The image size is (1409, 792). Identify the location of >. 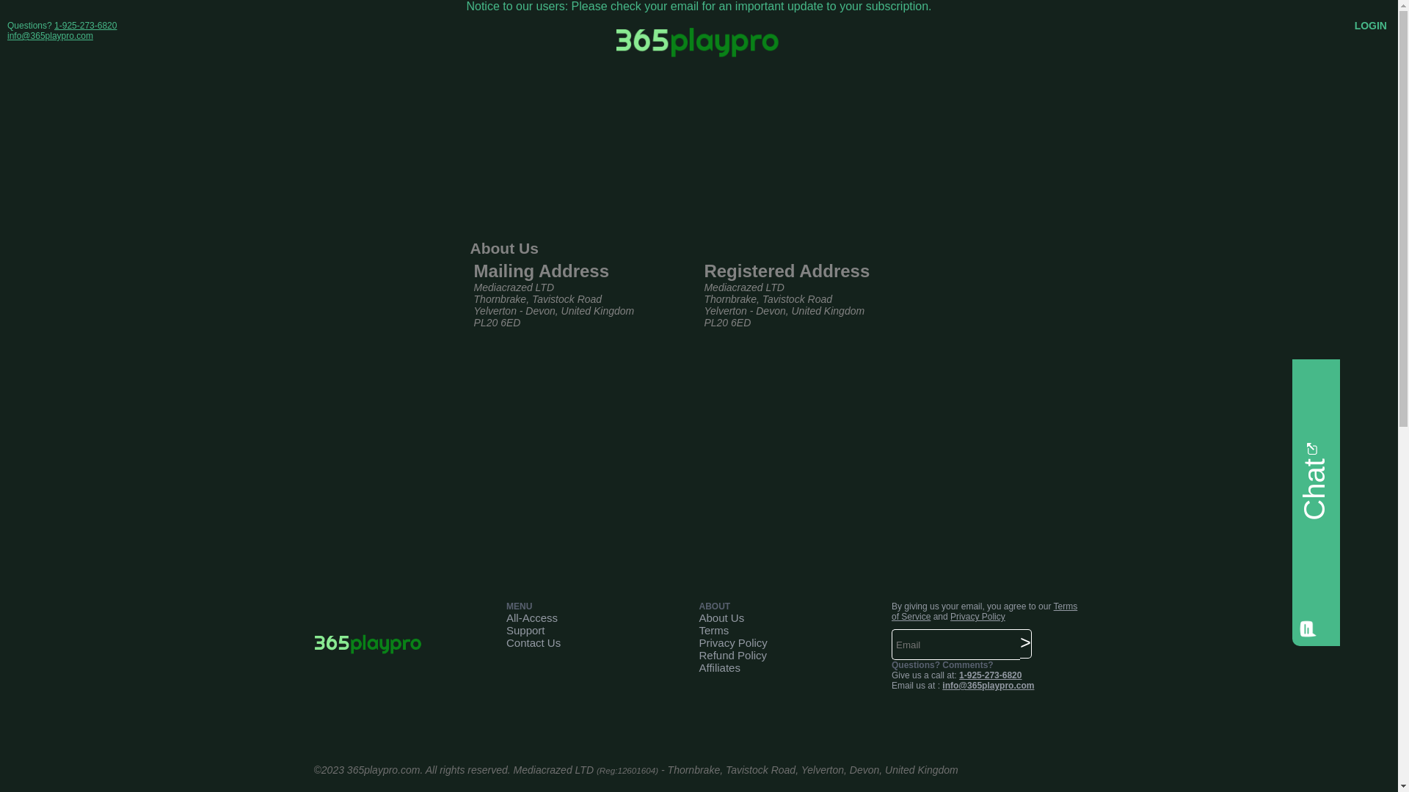
(1026, 644).